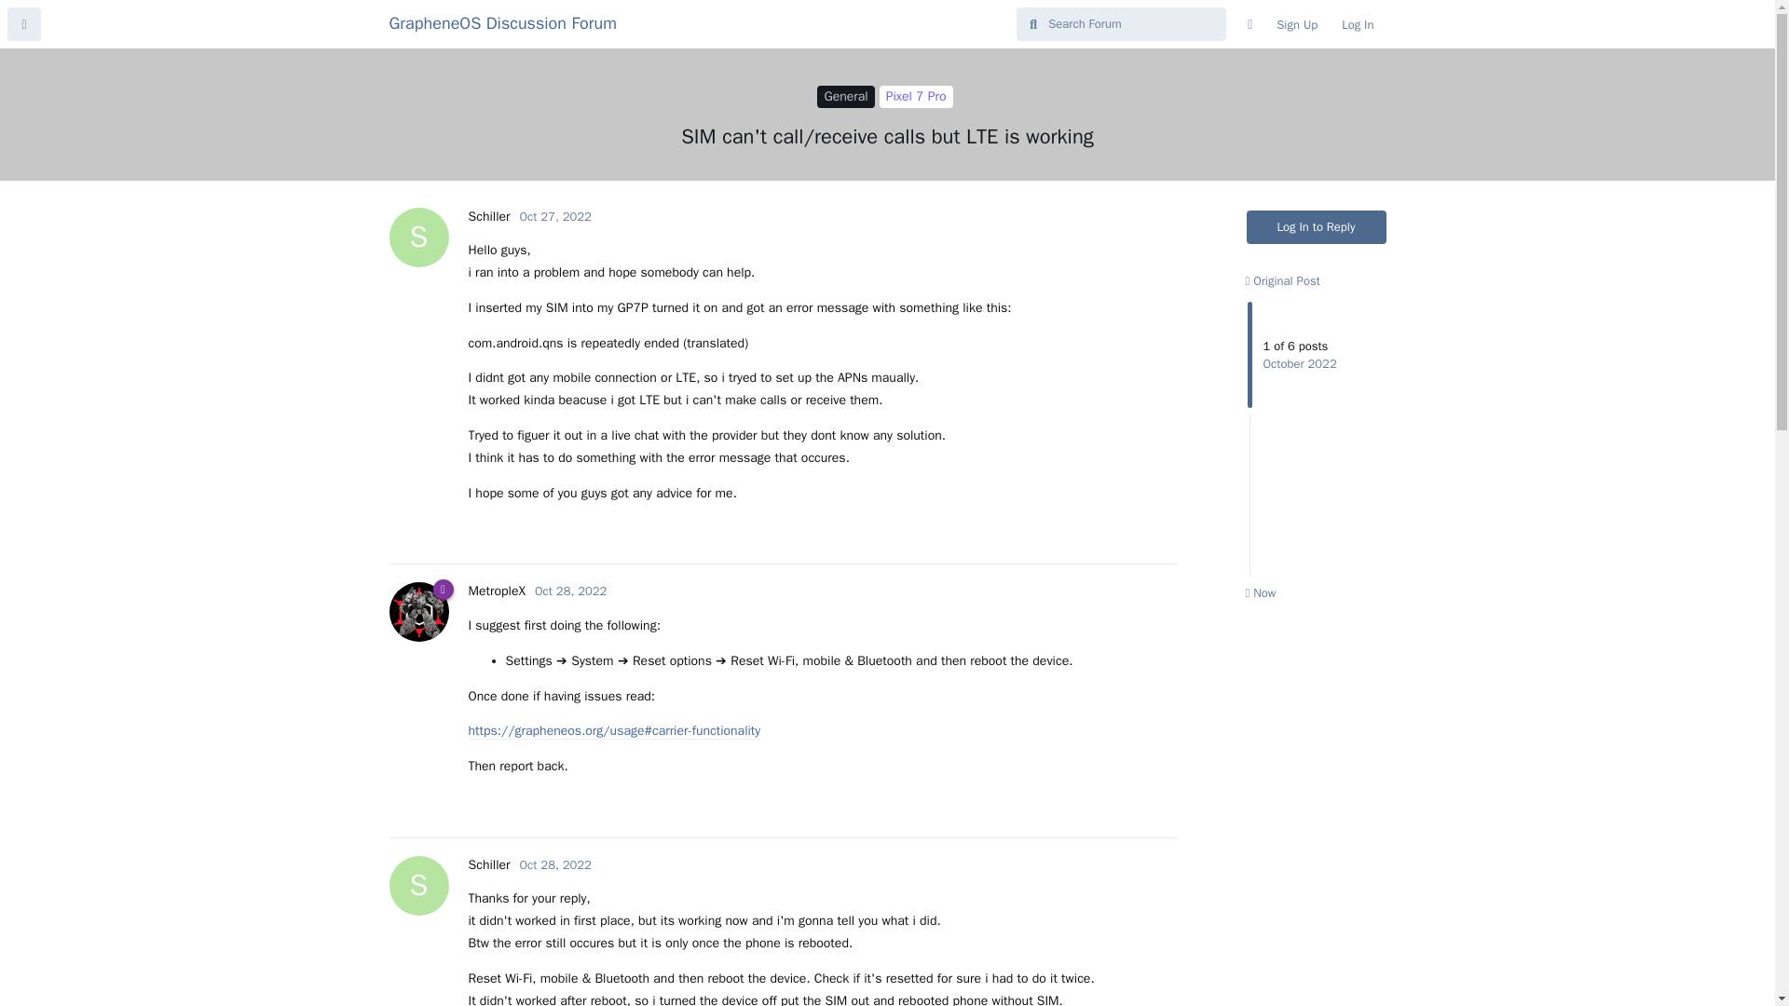 This screenshot has width=1789, height=1006. I want to click on Now, so click(1260, 592).